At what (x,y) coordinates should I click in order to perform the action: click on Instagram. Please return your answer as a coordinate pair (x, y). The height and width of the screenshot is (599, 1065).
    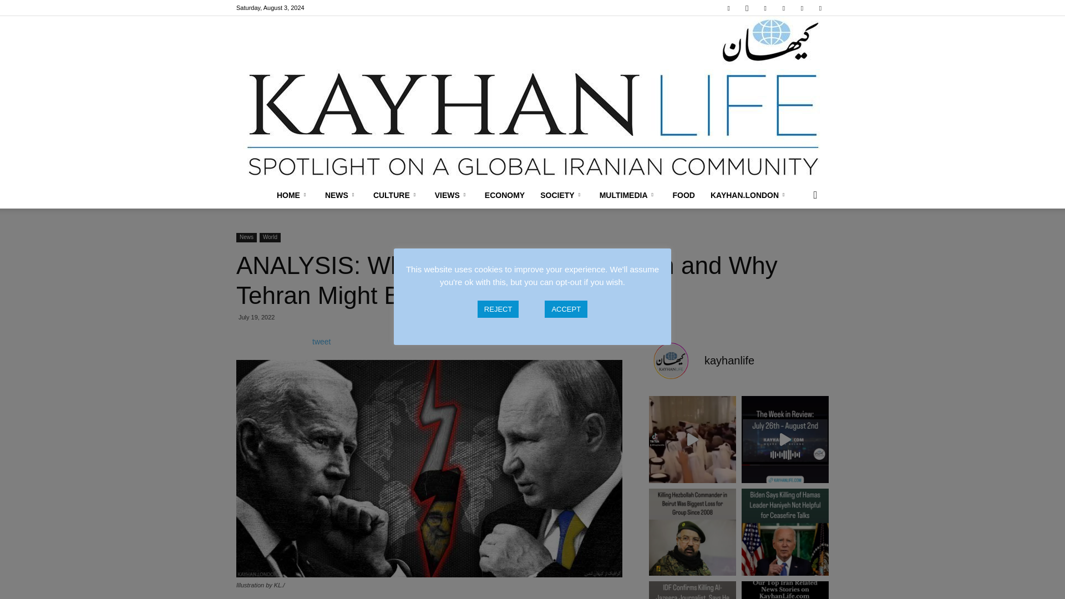
    Looking at the image, I should click on (747, 8).